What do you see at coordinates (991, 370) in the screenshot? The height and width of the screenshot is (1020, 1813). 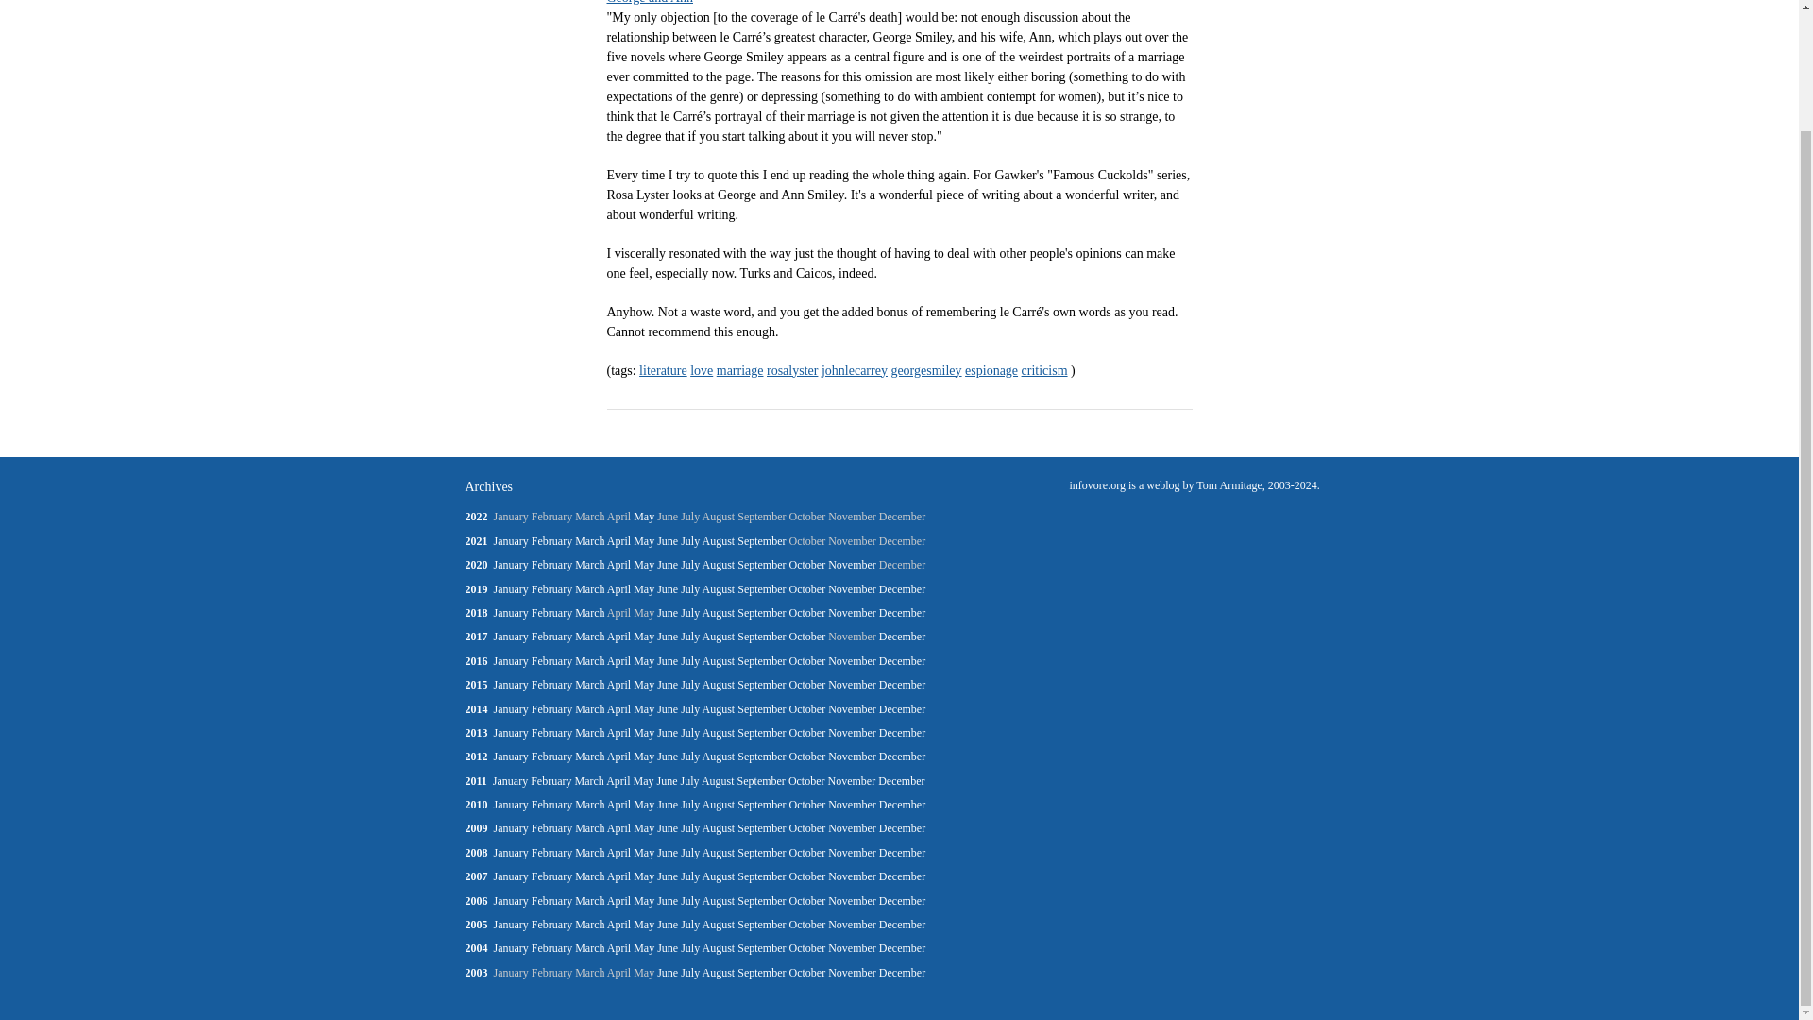 I see `espionage` at bounding box center [991, 370].